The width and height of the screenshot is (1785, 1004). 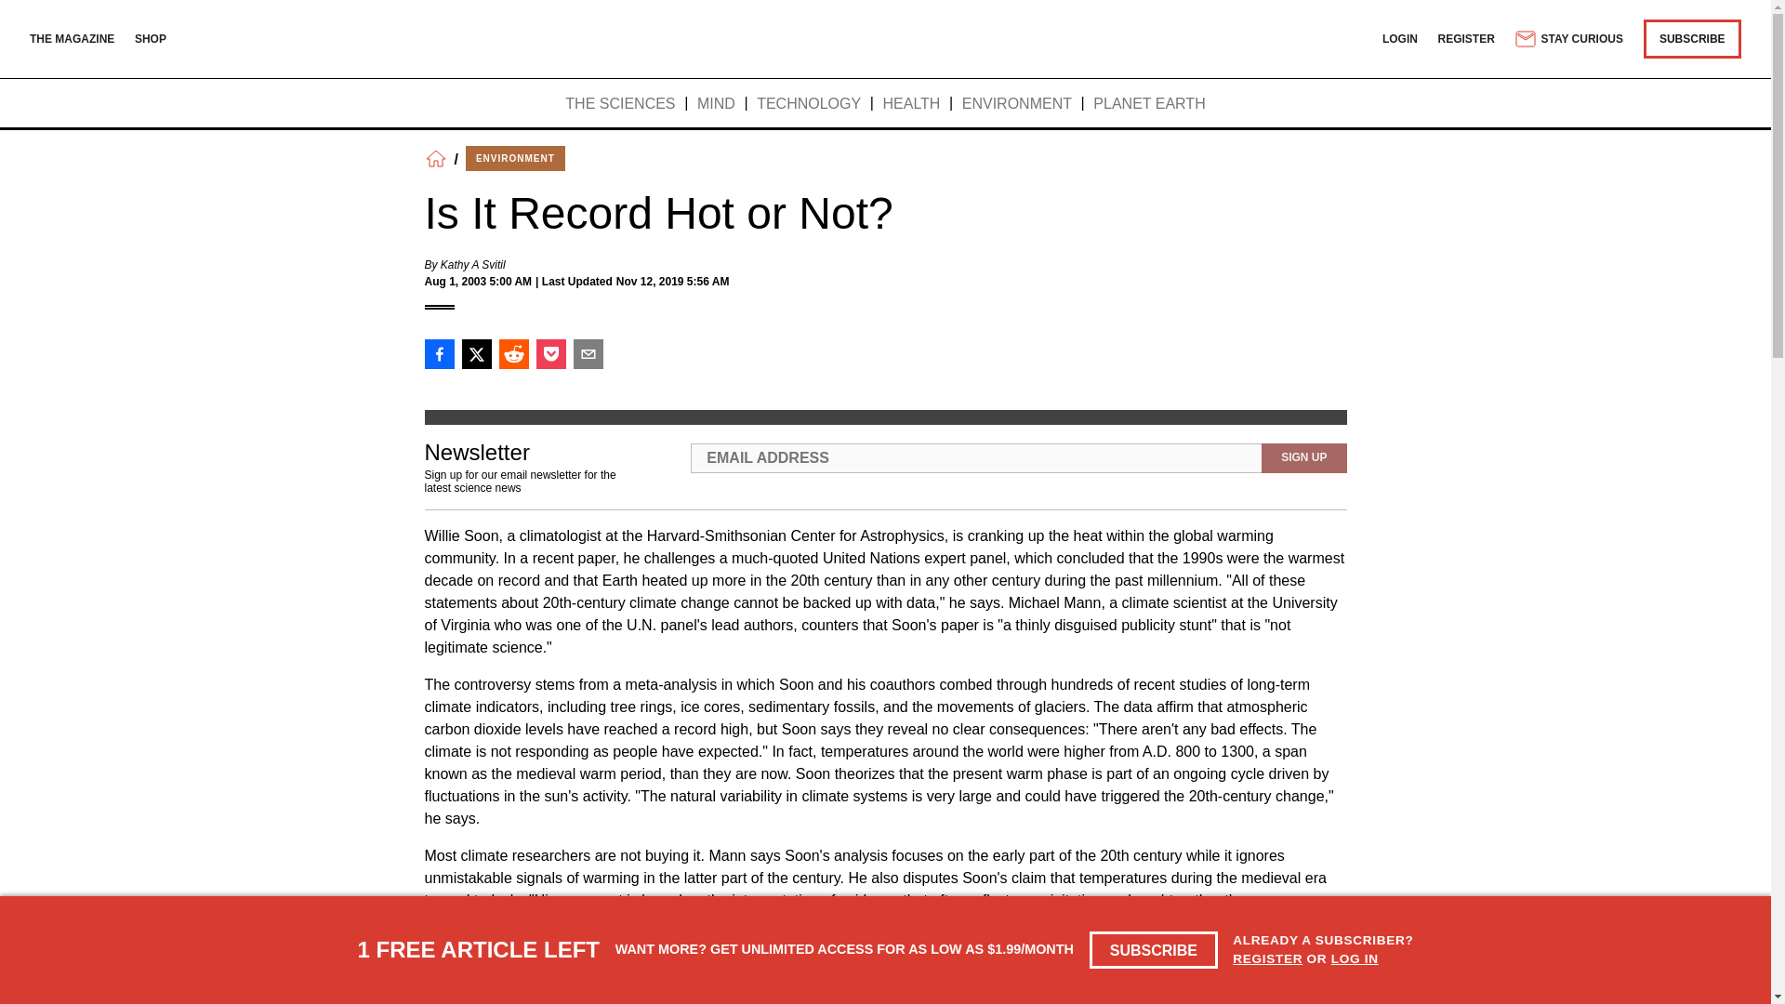 What do you see at coordinates (72, 38) in the screenshot?
I see `THE MAGAZINE` at bounding box center [72, 38].